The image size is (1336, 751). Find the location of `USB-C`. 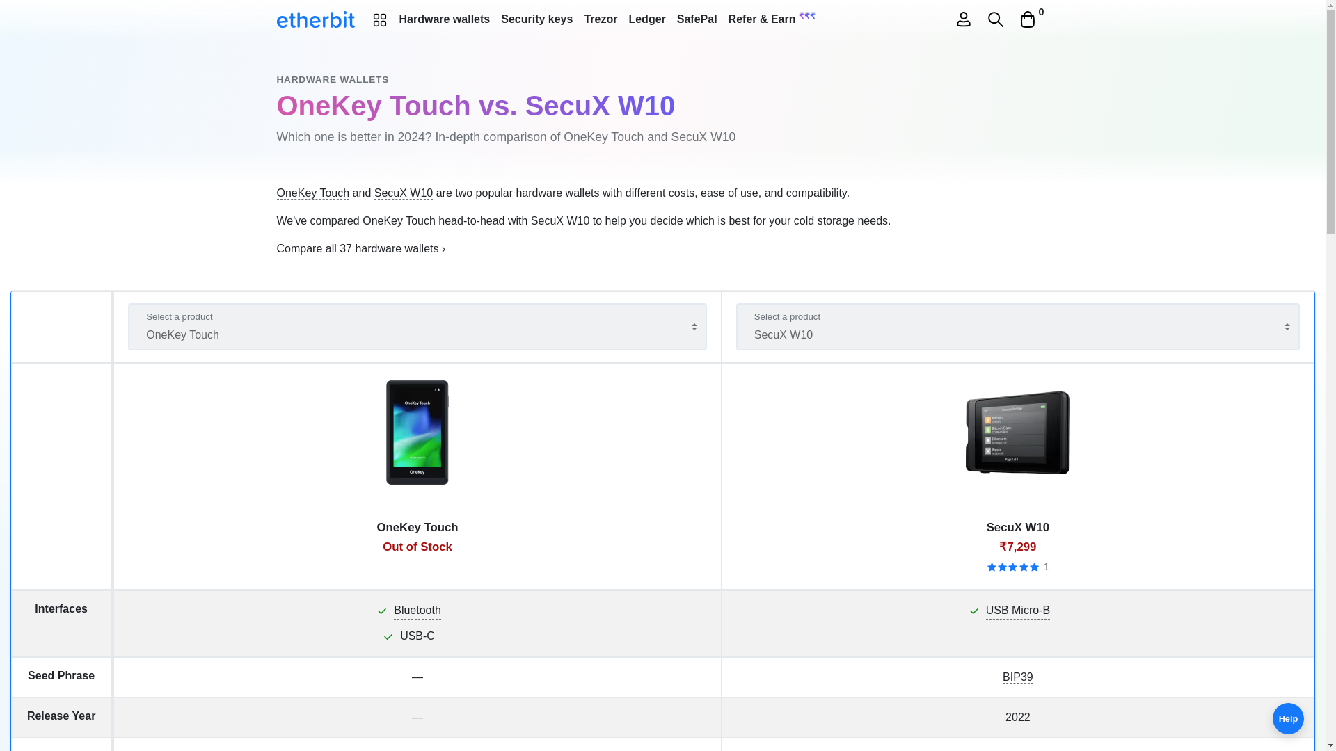

USB-C is located at coordinates (417, 636).